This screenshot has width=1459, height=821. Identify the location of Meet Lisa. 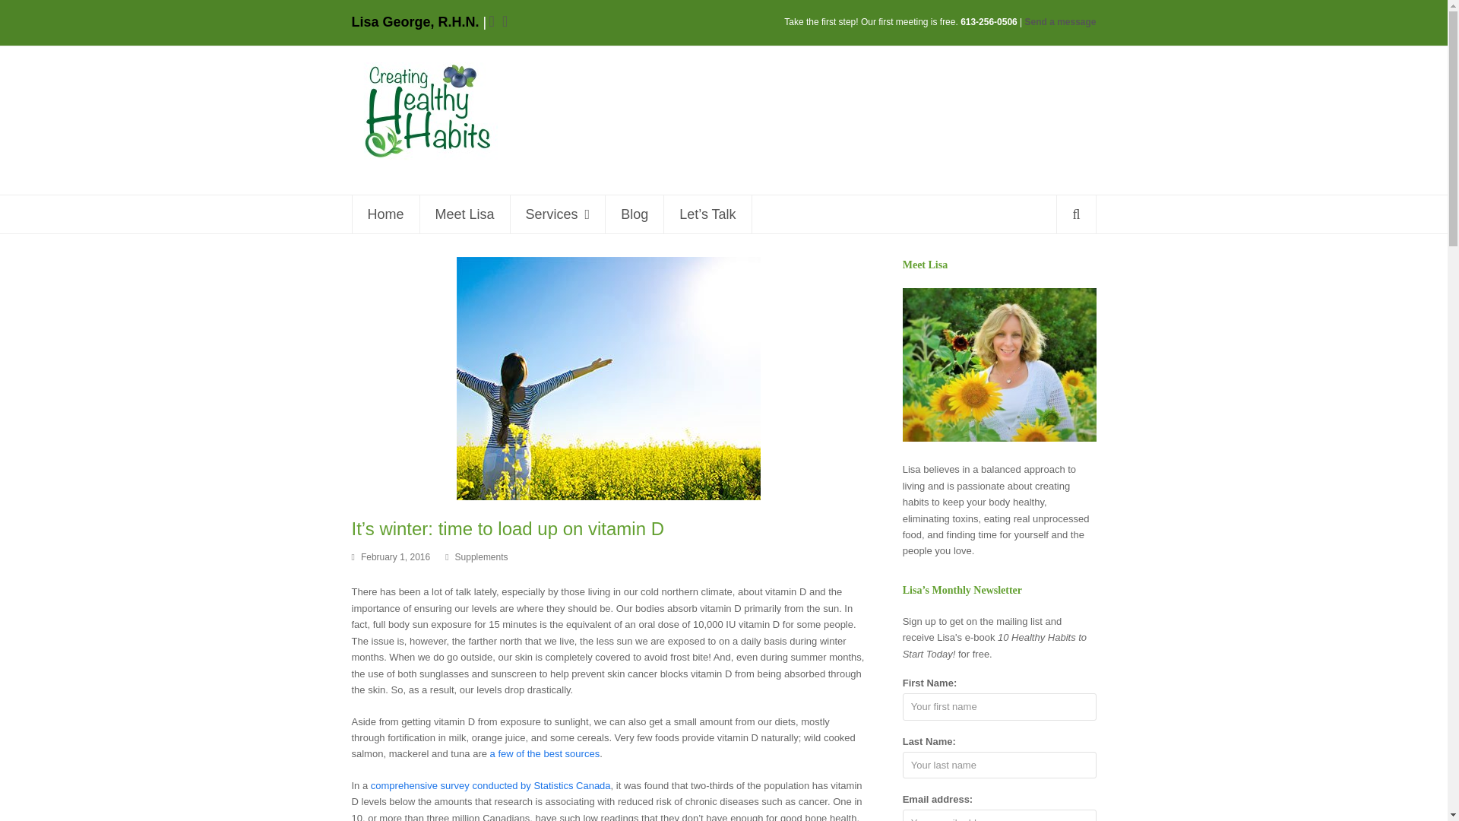
(464, 214).